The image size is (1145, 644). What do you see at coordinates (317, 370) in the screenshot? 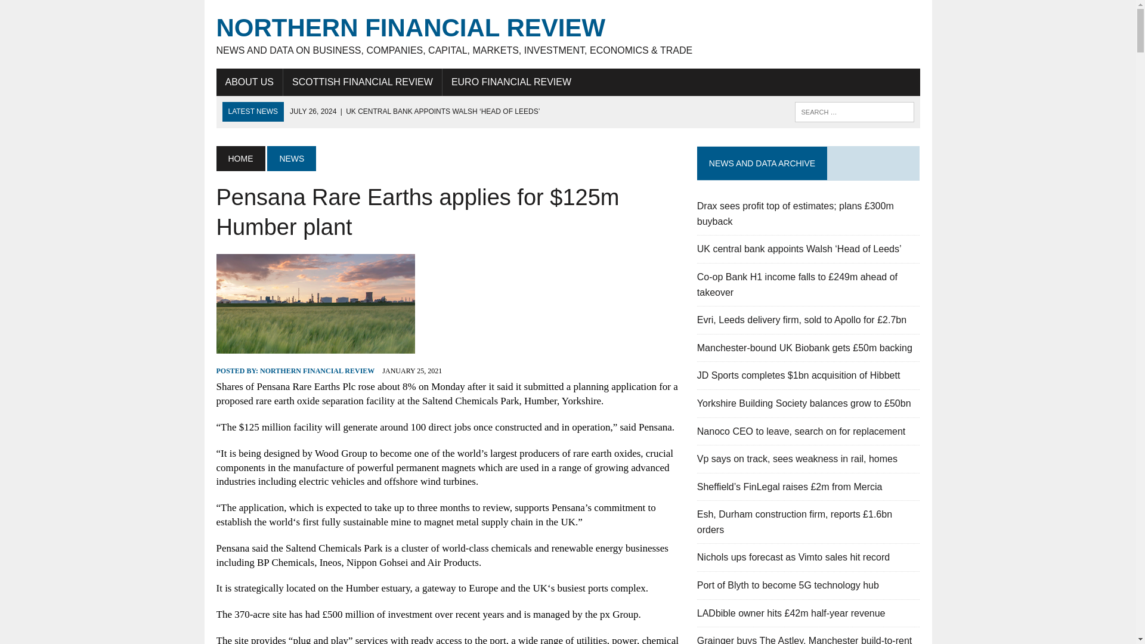
I see `NORTHERN FINANCIAL REVIEW` at bounding box center [317, 370].